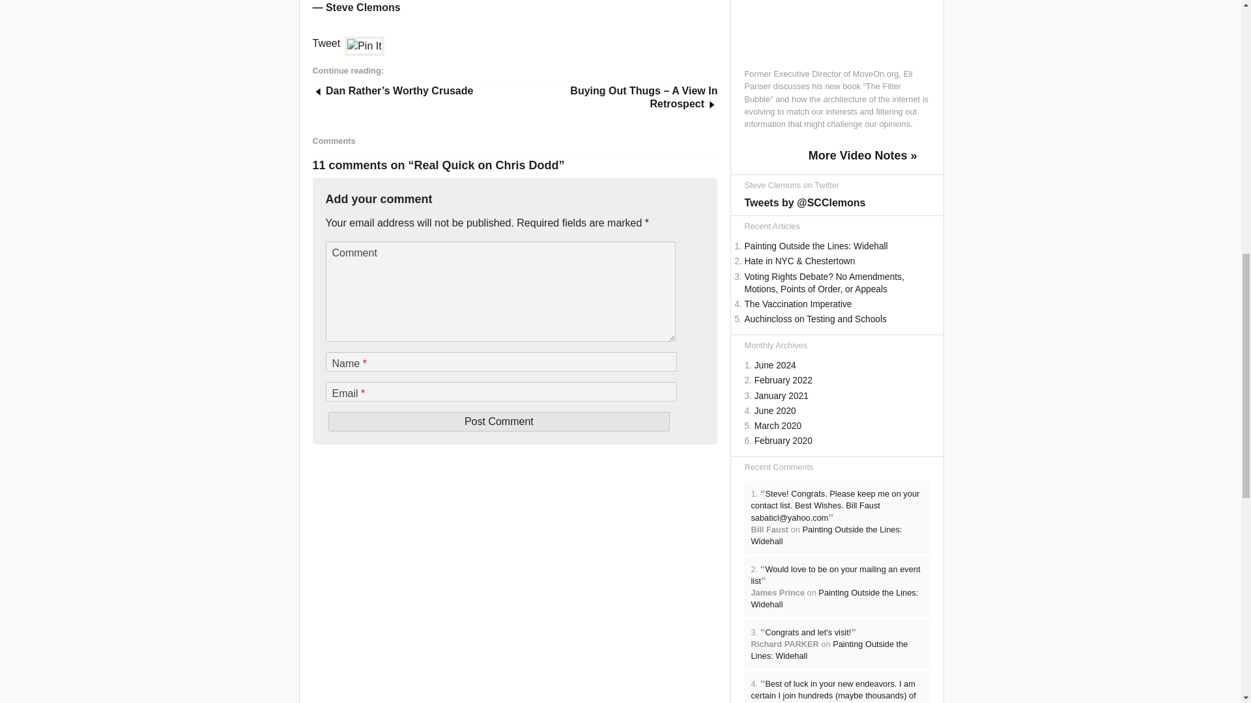 The image size is (1251, 703). Describe the element at coordinates (326, 43) in the screenshot. I see `Tweet` at that location.